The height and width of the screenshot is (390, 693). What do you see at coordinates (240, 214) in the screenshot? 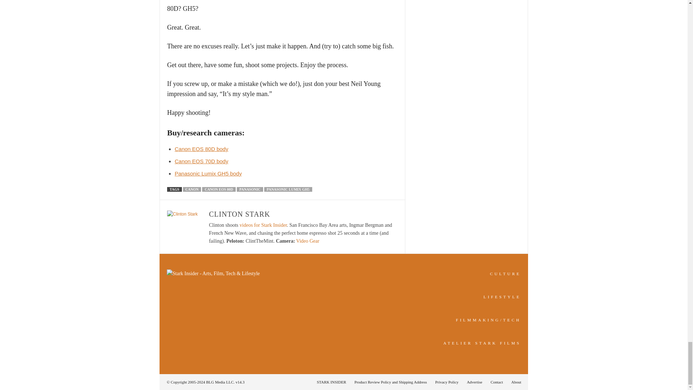
I see `CLINTON STARK` at bounding box center [240, 214].